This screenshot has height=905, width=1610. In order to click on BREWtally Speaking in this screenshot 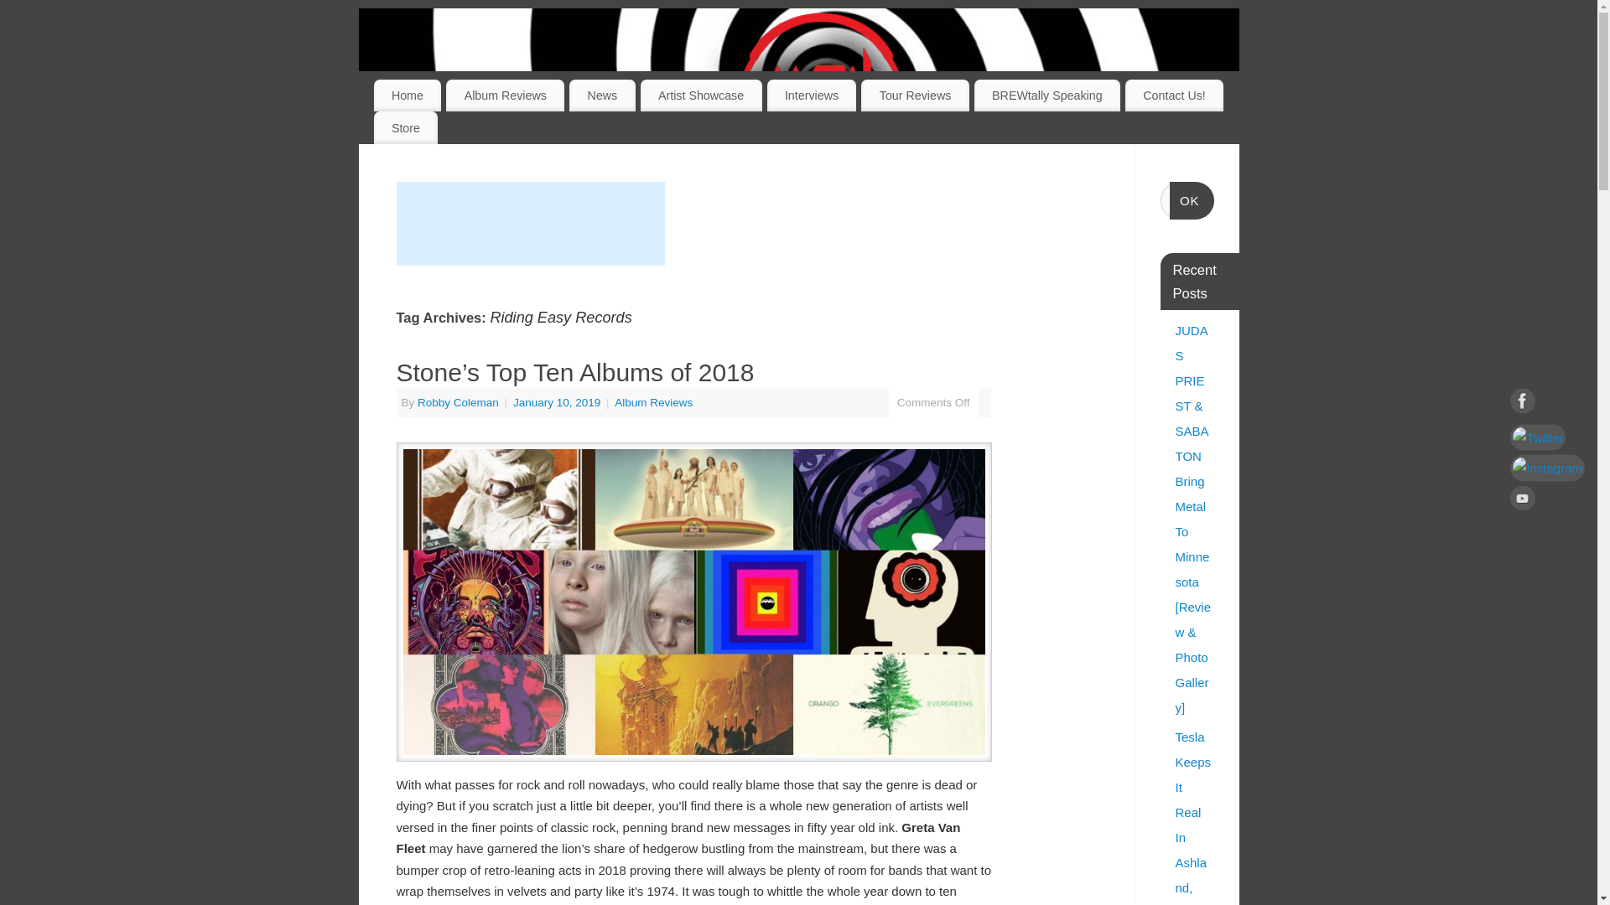, I will do `click(1046, 96)`.